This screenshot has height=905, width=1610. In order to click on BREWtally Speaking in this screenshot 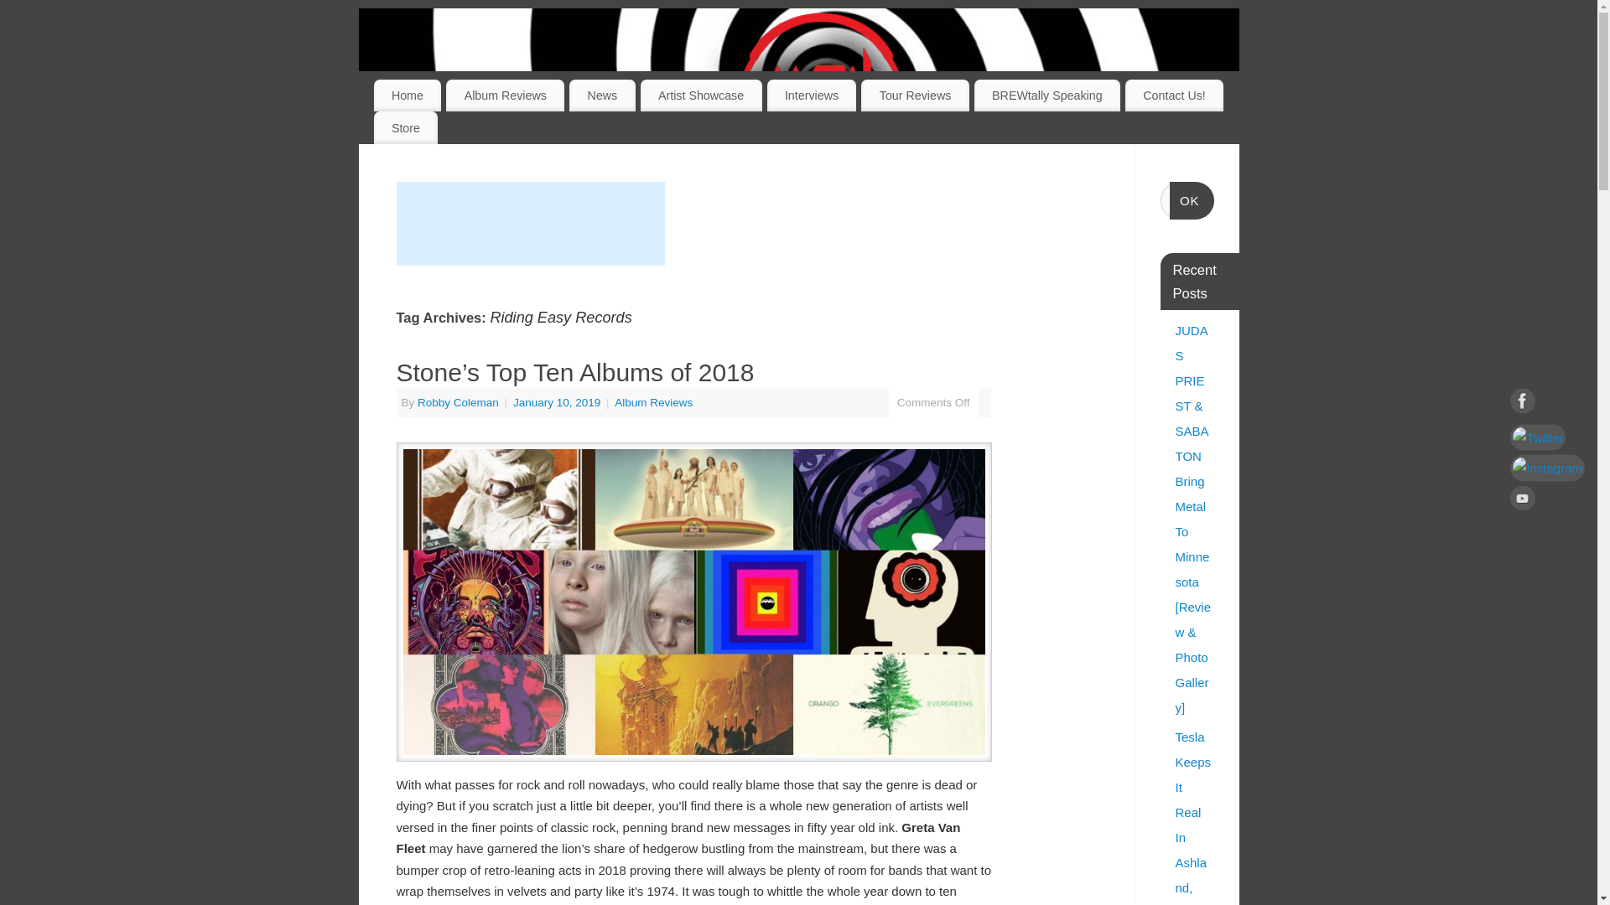, I will do `click(1046, 96)`.